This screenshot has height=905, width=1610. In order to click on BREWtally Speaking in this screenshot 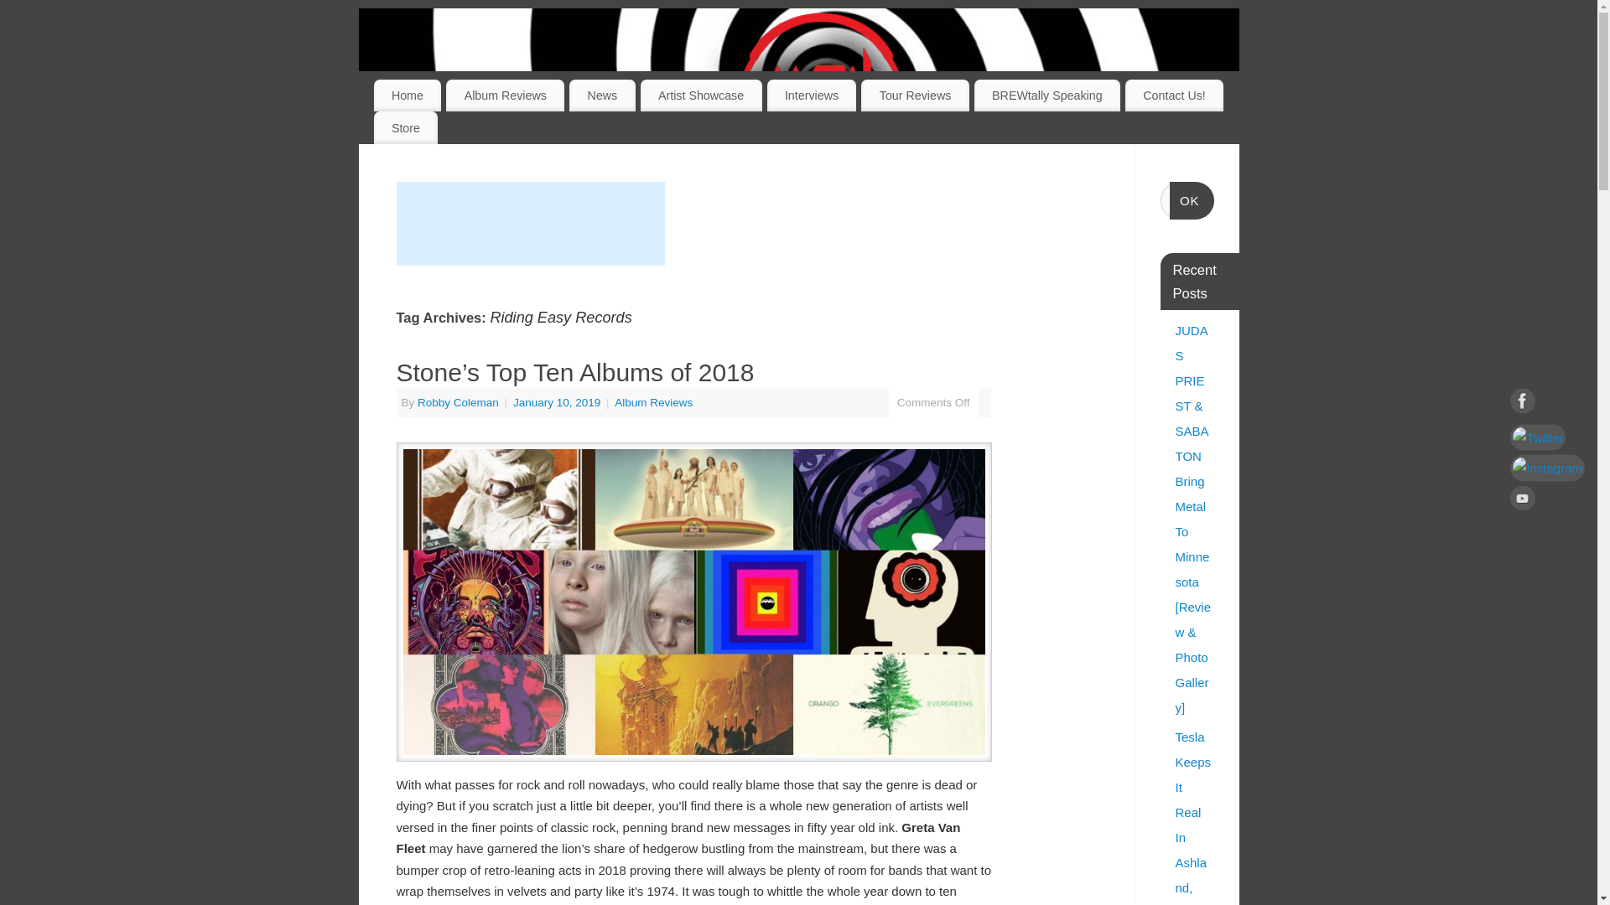, I will do `click(1046, 96)`.